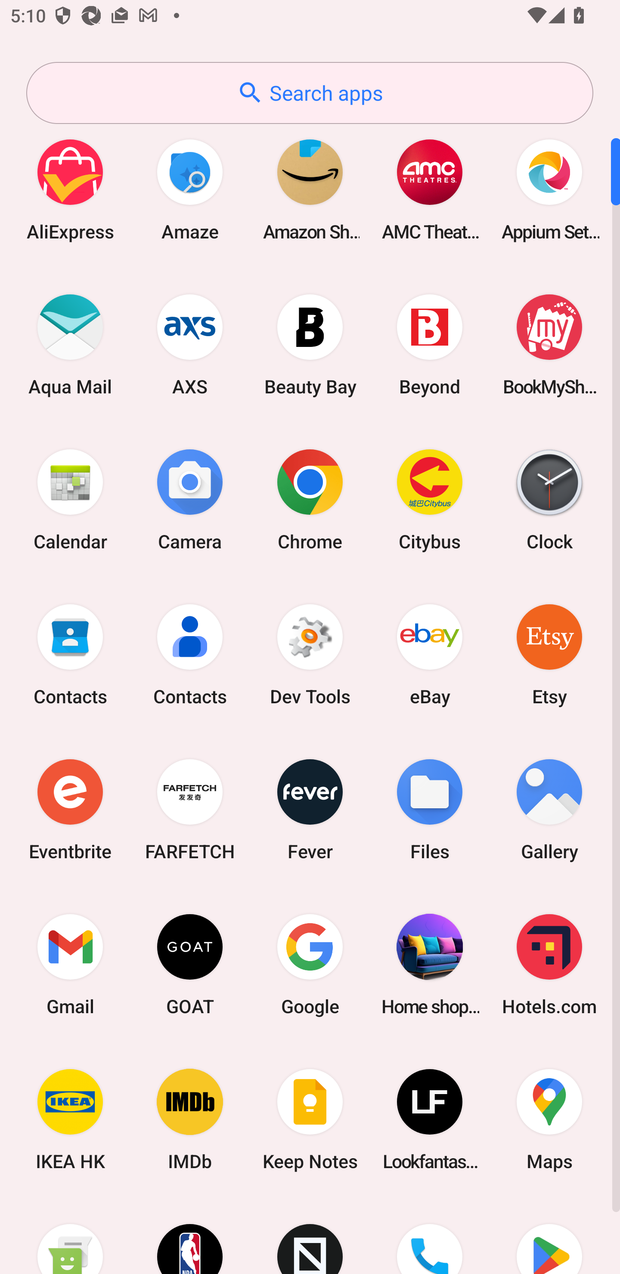 This screenshot has height=1274, width=620. I want to click on Gallery, so click(549, 809).